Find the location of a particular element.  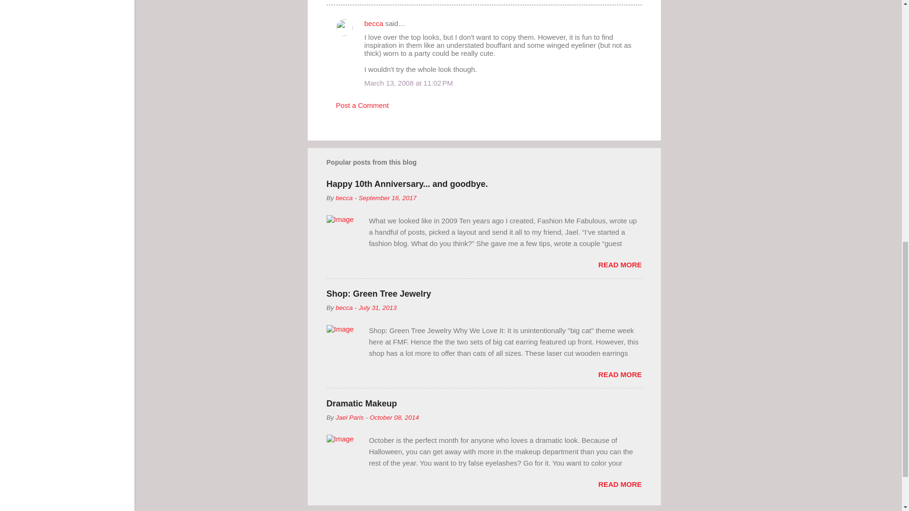

READ MORE is located at coordinates (620, 375).